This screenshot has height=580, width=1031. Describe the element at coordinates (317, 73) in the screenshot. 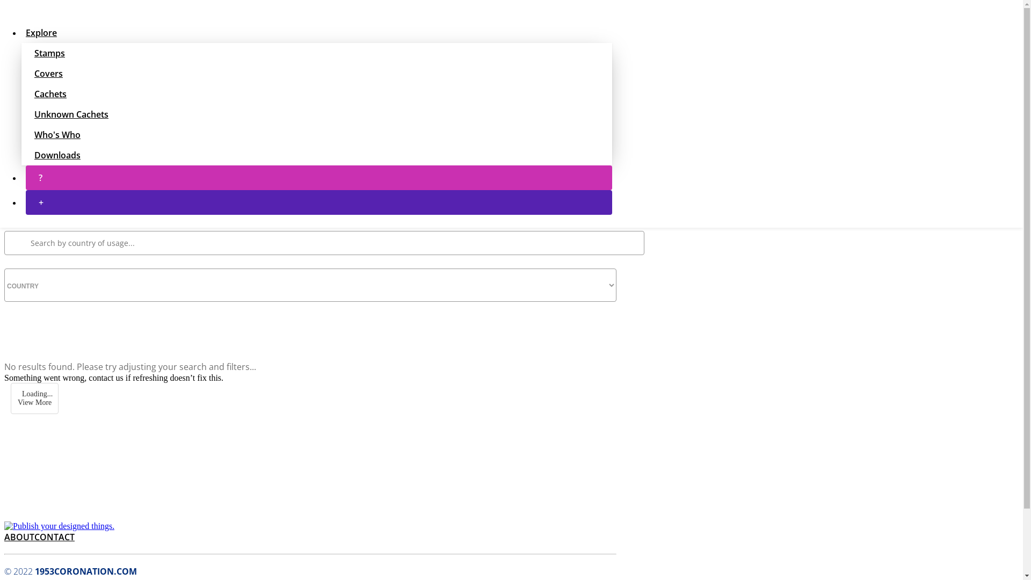

I see `Covers` at that location.